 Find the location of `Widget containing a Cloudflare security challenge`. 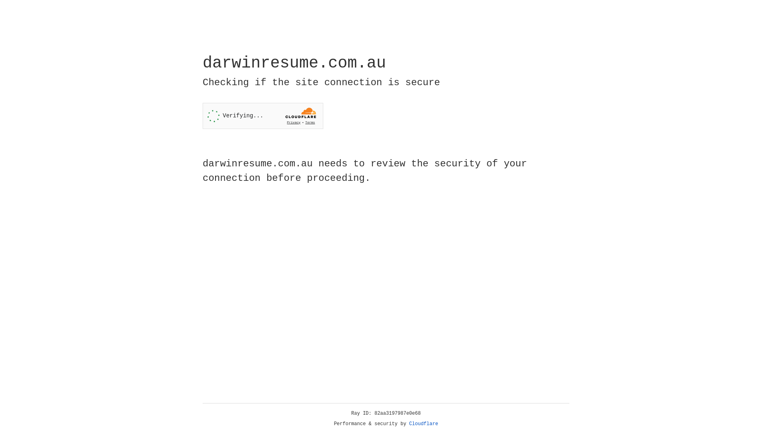

Widget containing a Cloudflare security challenge is located at coordinates (263, 116).